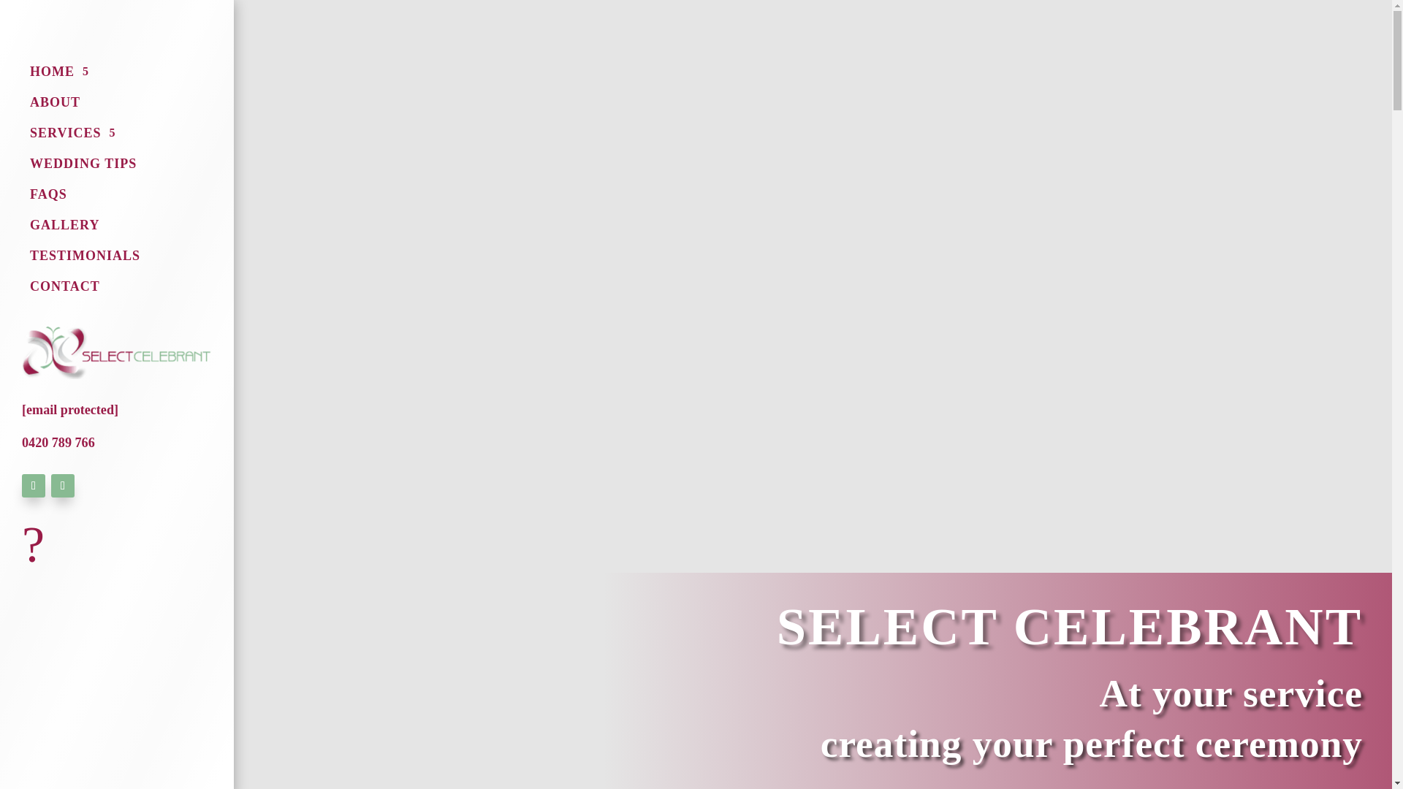 Image resolution: width=1403 pixels, height=789 pixels. What do you see at coordinates (34, 557) in the screenshot?
I see `Select Celebrant` at bounding box center [34, 557].